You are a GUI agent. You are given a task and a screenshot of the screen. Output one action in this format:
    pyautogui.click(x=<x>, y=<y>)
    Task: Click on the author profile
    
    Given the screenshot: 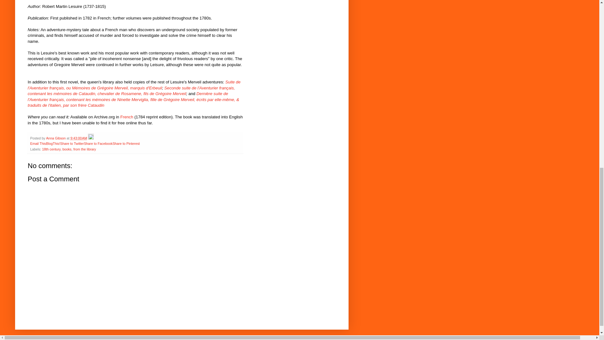 What is the action you would take?
    pyautogui.click(x=56, y=138)
    